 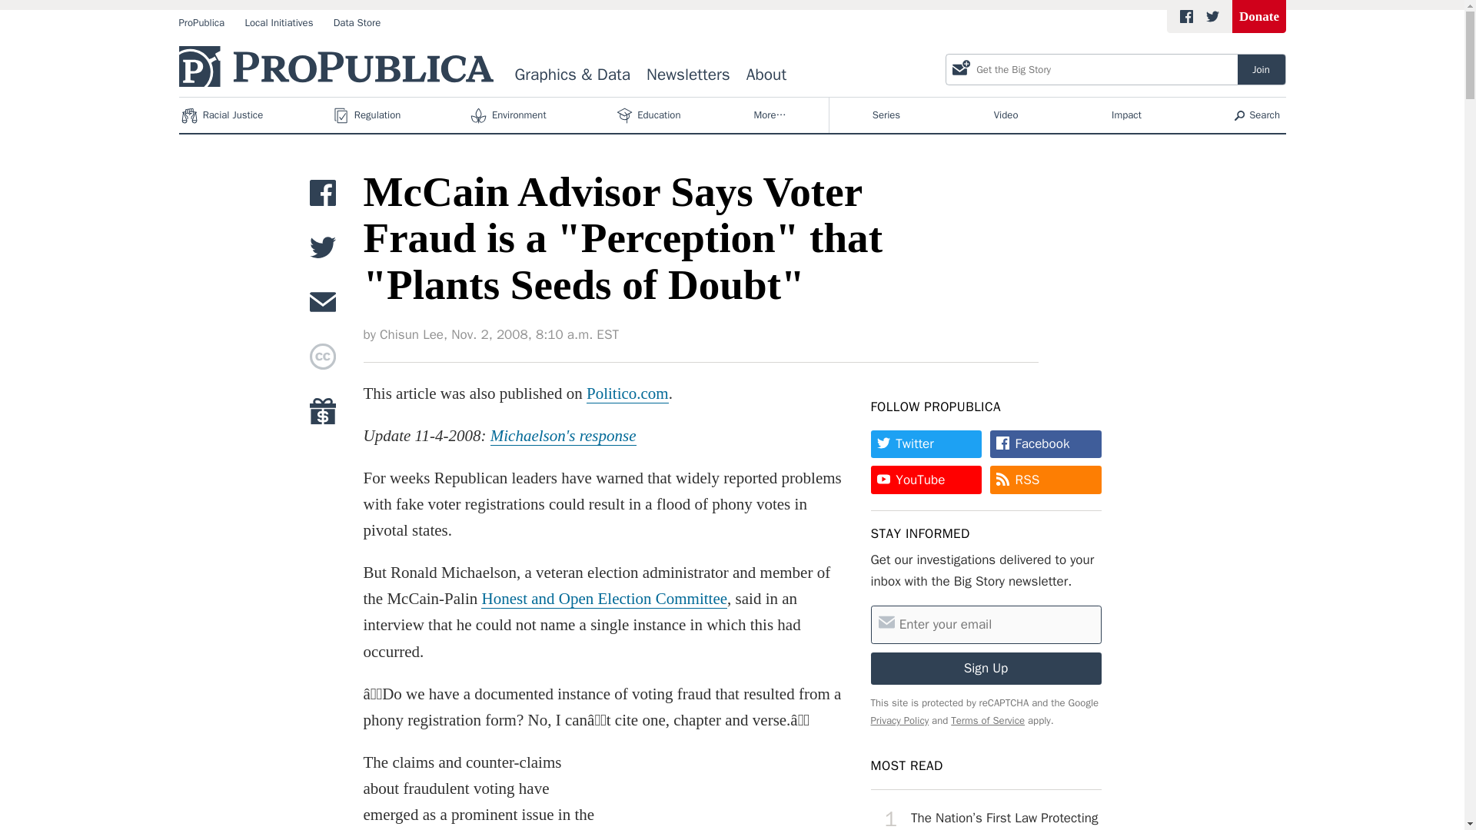 I want to click on ProPublica, so click(x=201, y=23).